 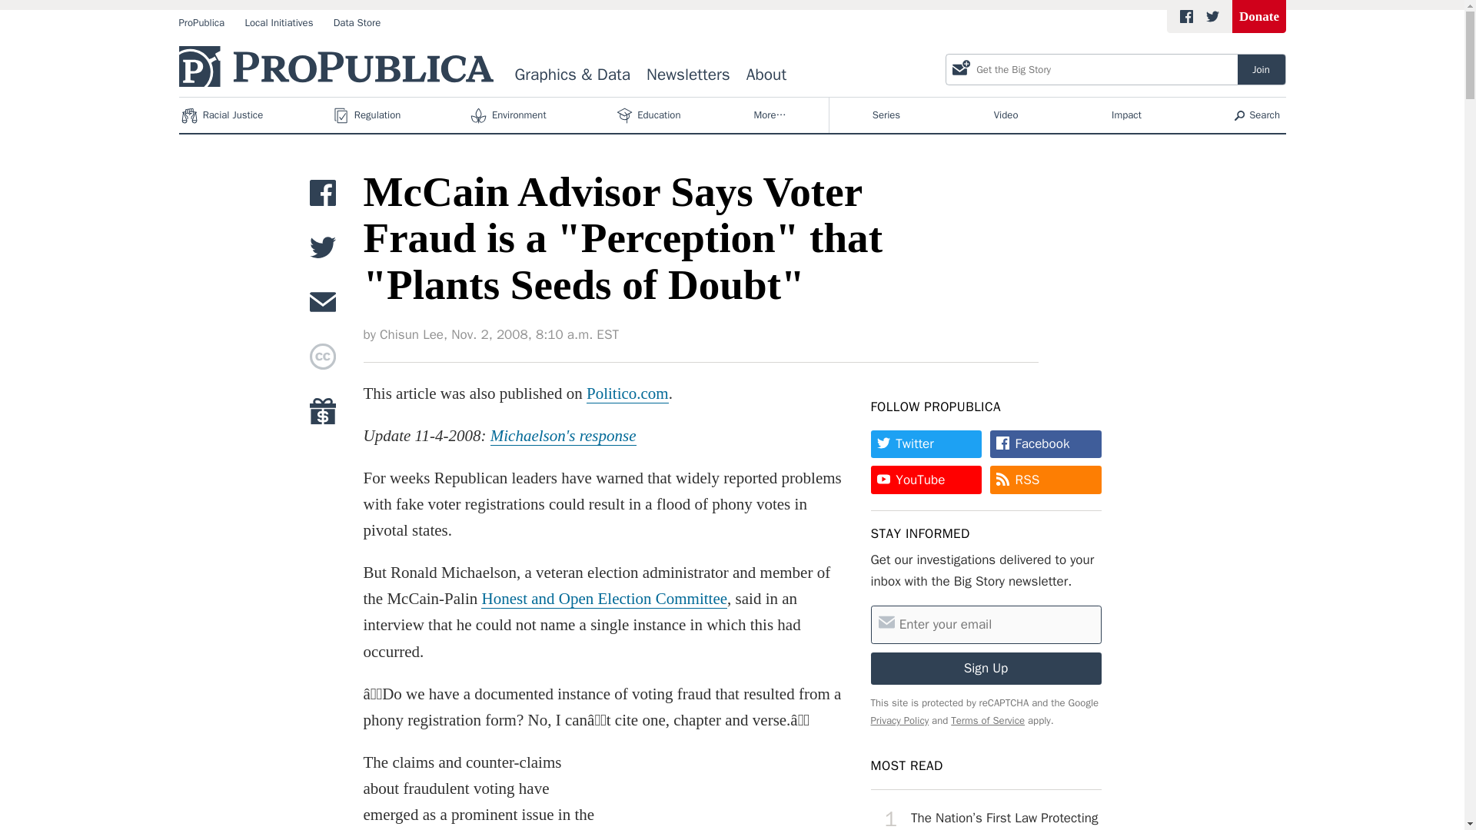 I want to click on ProPublica, so click(x=201, y=23).